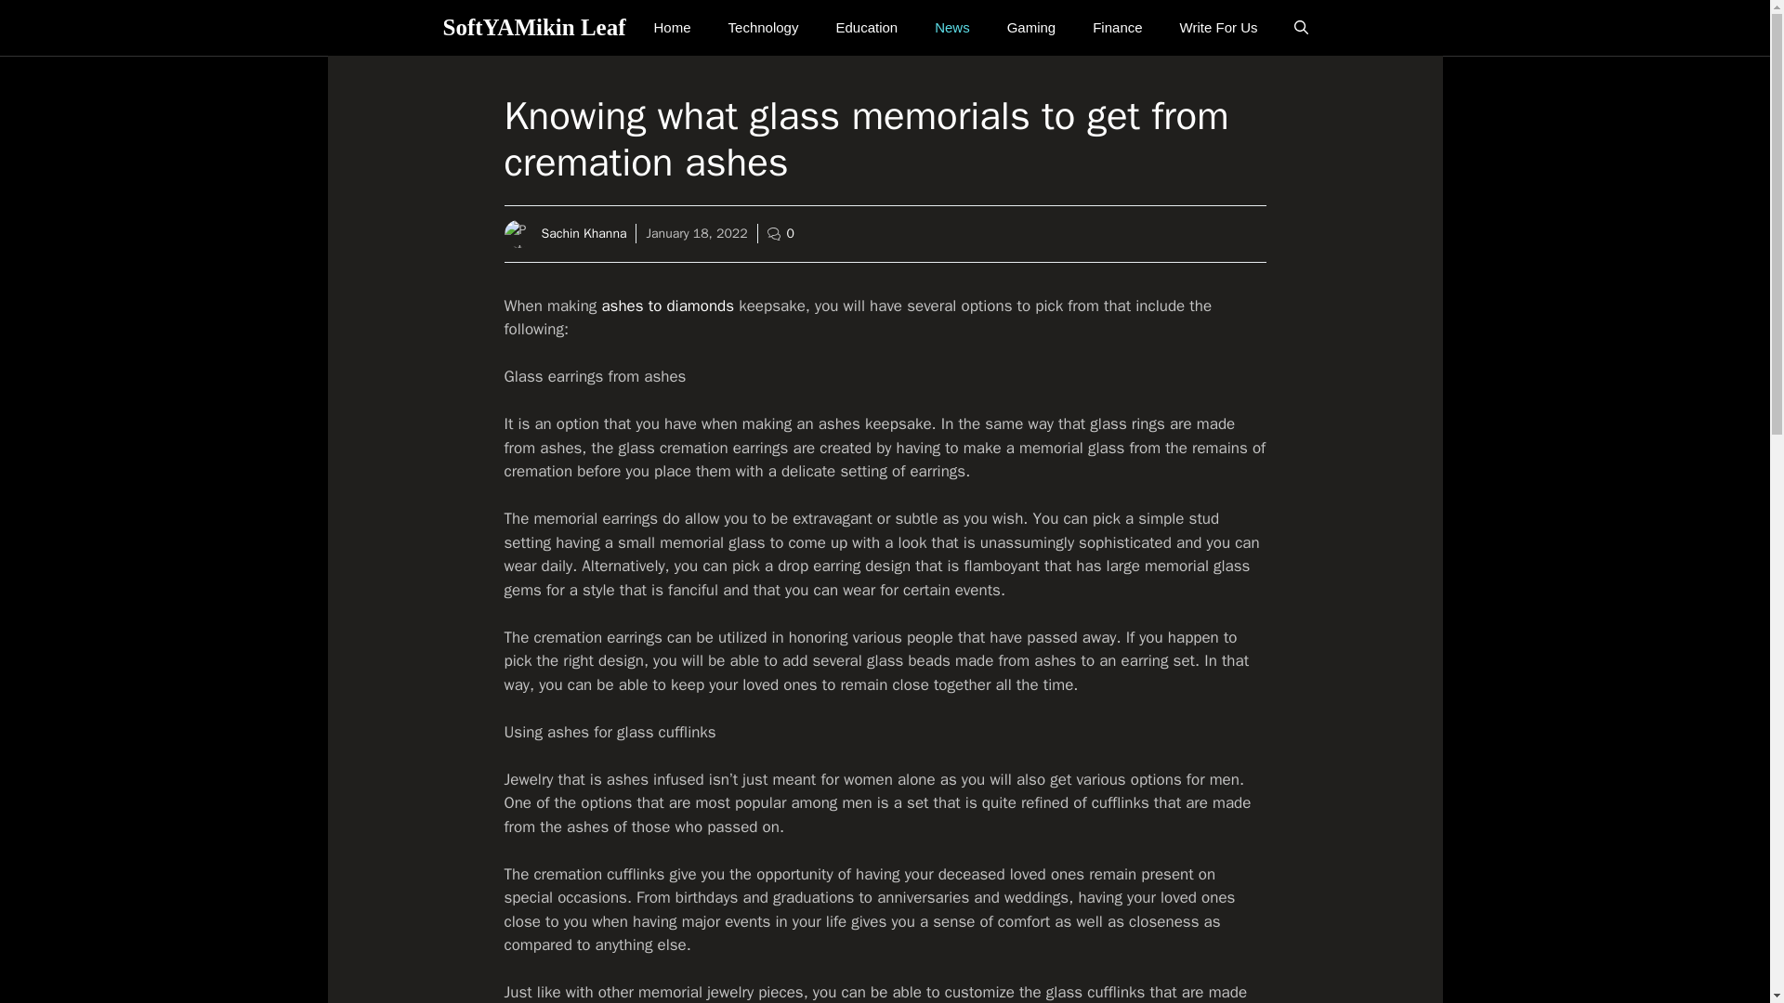 The width and height of the screenshot is (1784, 1003). What do you see at coordinates (1117, 28) in the screenshot?
I see `Finance` at bounding box center [1117, 28].